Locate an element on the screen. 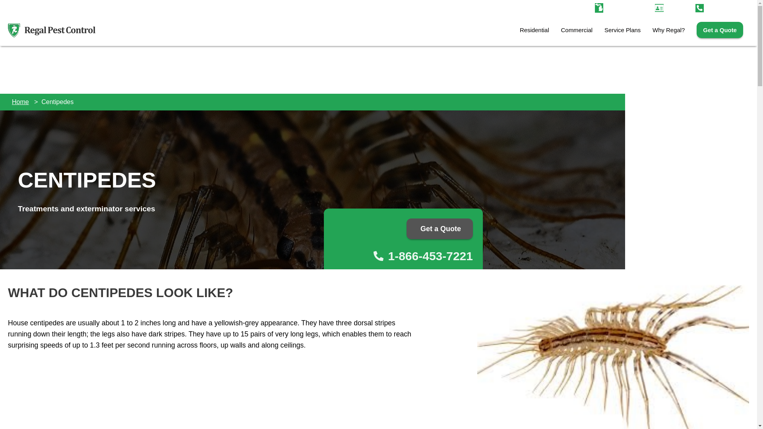 This screenshot has height=429, width=763. Commercial is located at coordinates (577, 30).